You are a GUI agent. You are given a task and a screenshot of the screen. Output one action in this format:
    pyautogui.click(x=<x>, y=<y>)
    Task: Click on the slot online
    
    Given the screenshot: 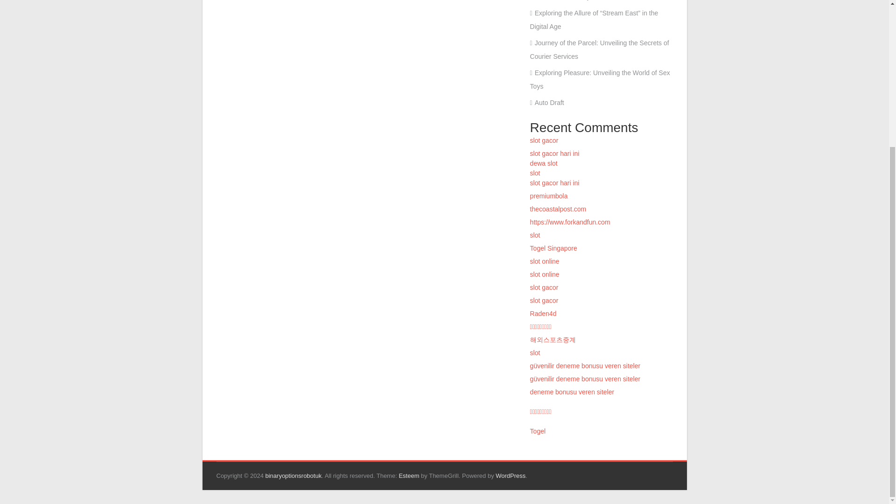 What is the action you would take?
    pyautogui.click(x=545, y=274)
    